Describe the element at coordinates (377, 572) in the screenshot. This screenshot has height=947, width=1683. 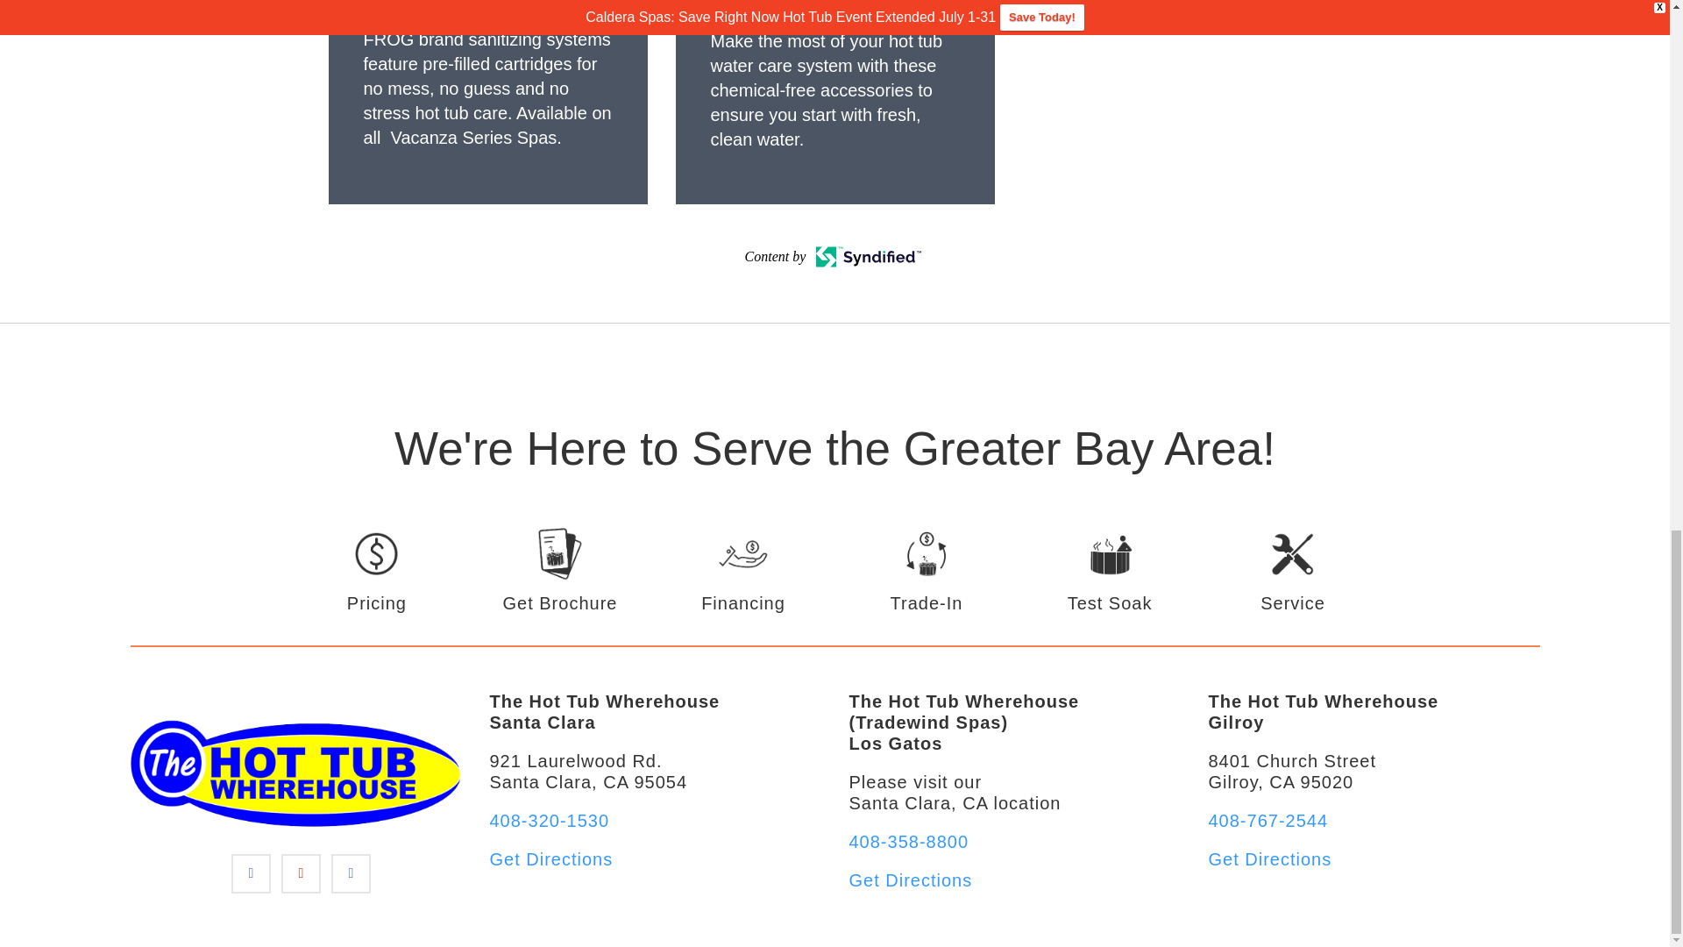
I see `icon-Pricing-dark` at that location.